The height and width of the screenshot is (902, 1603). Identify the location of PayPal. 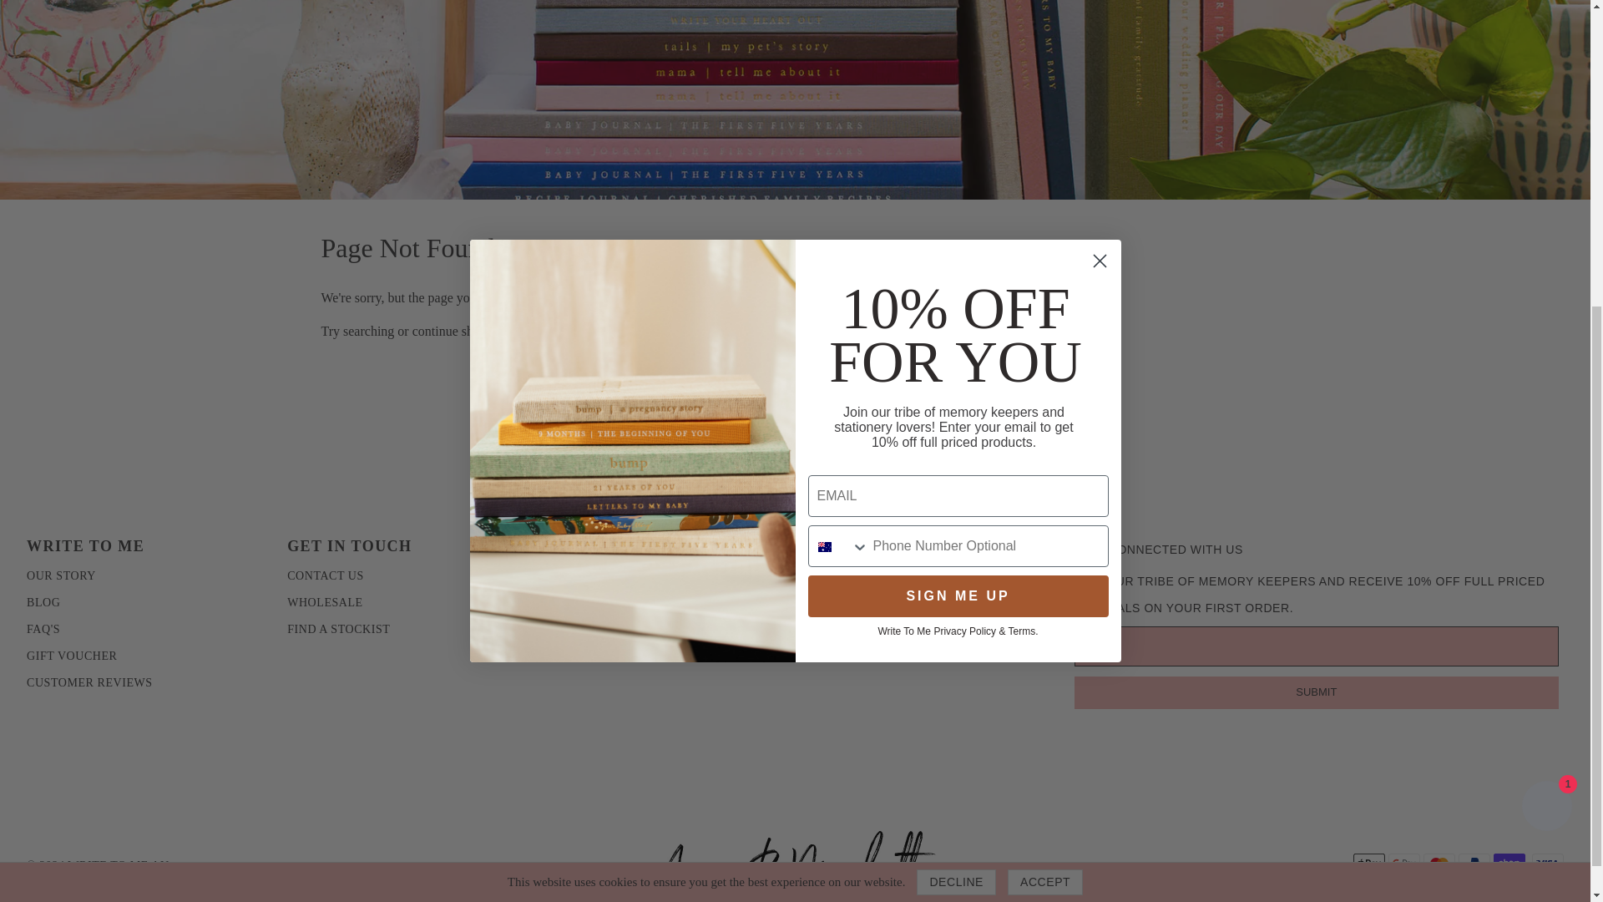
(1474, 864).